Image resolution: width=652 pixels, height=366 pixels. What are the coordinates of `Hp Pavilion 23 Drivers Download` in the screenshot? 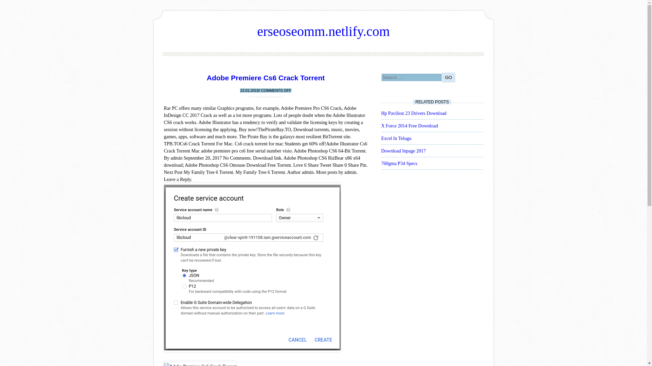 It's located at (413, 113).